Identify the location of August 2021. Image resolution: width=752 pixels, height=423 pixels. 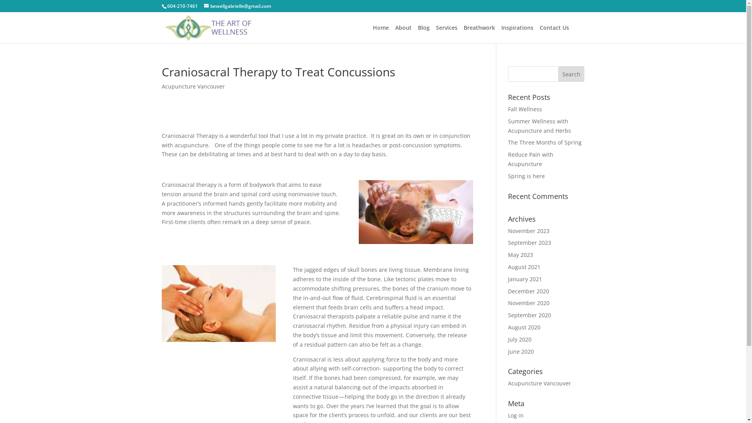
(524, 267).